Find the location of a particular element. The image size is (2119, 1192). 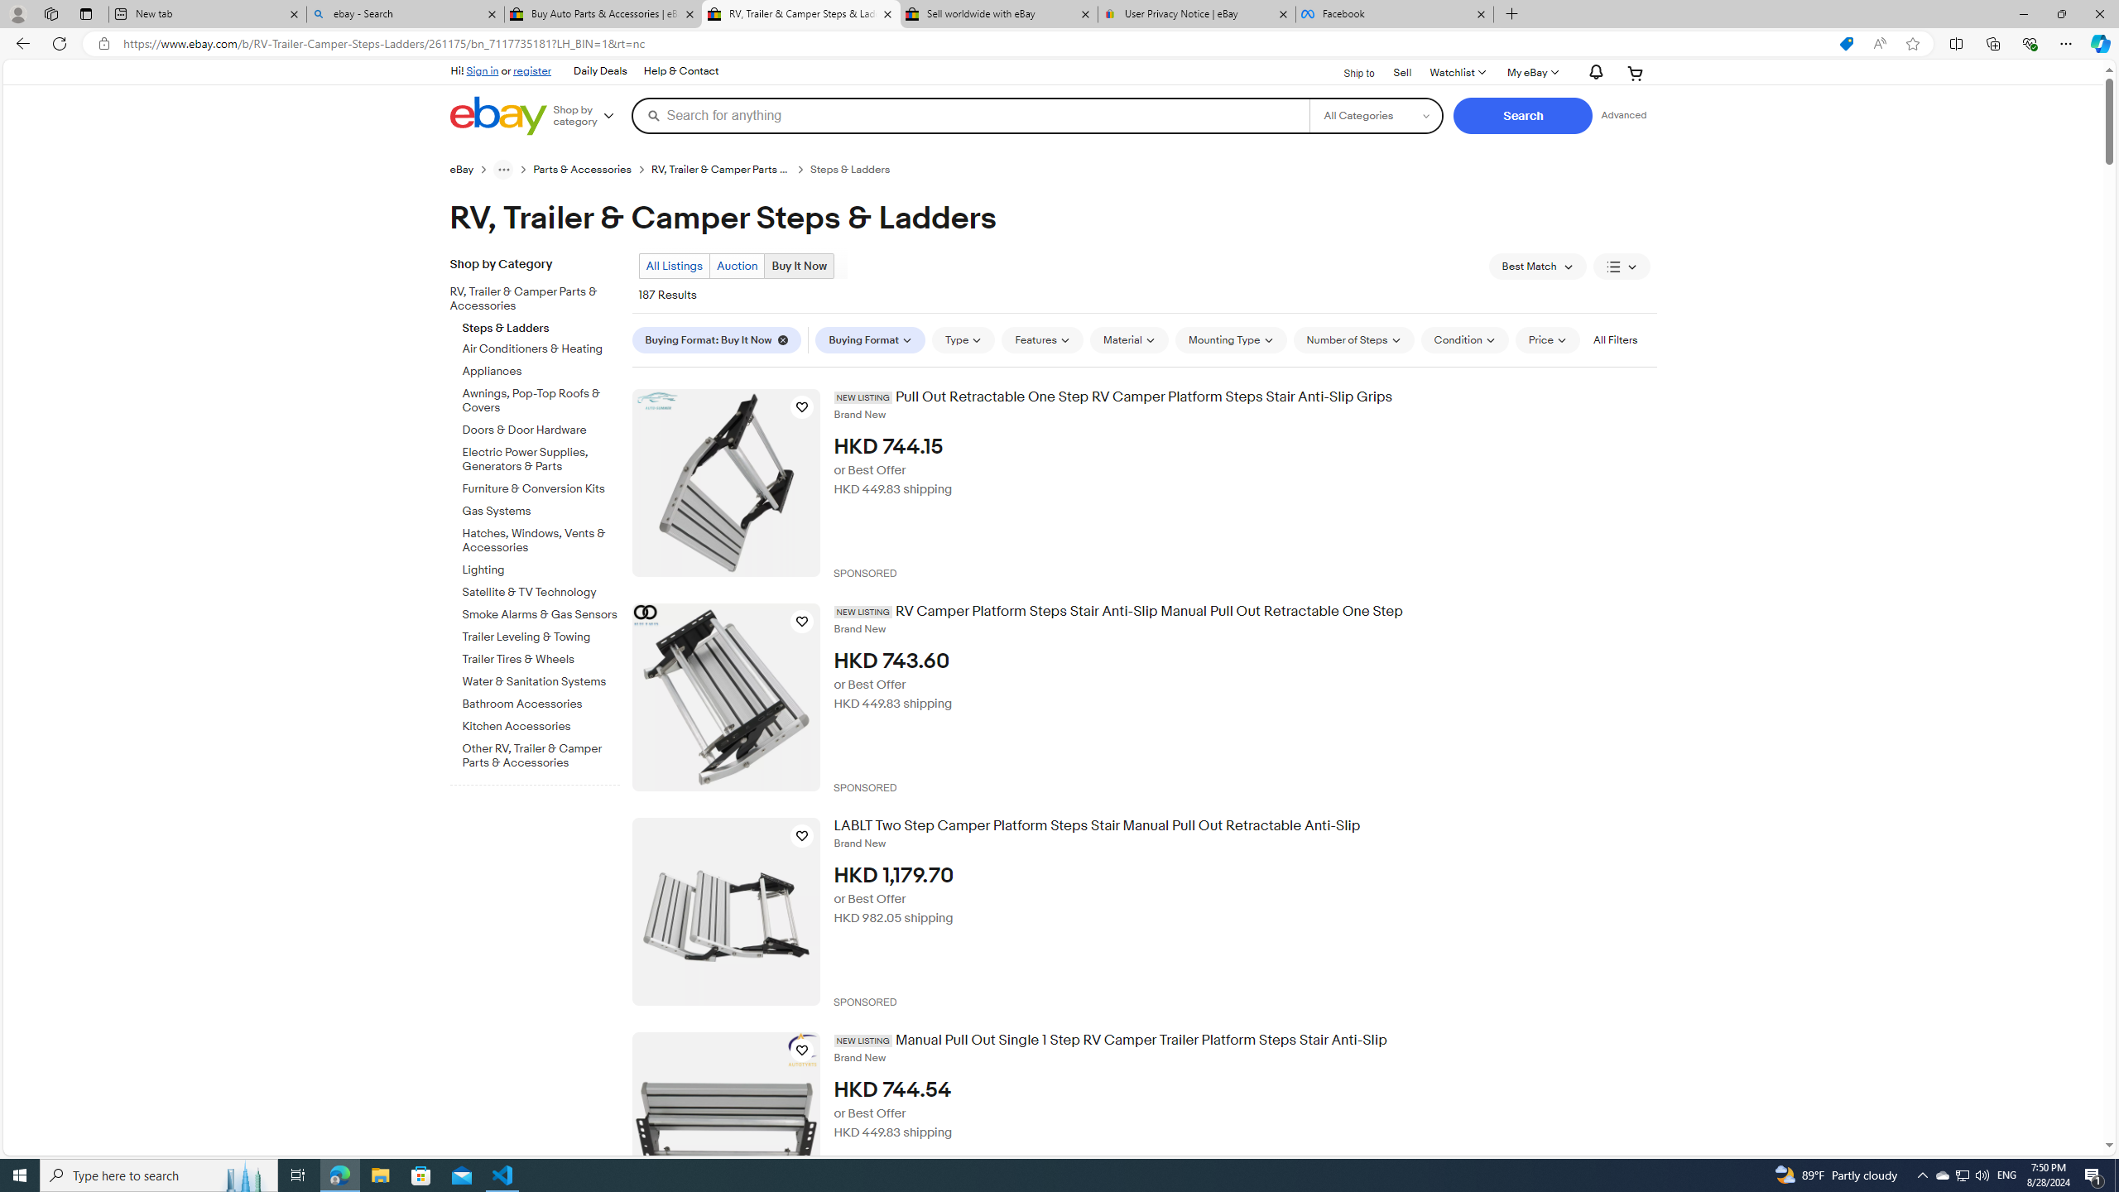

Smoke Alarms & Gas Sensors is located at coordinates (541, 612).